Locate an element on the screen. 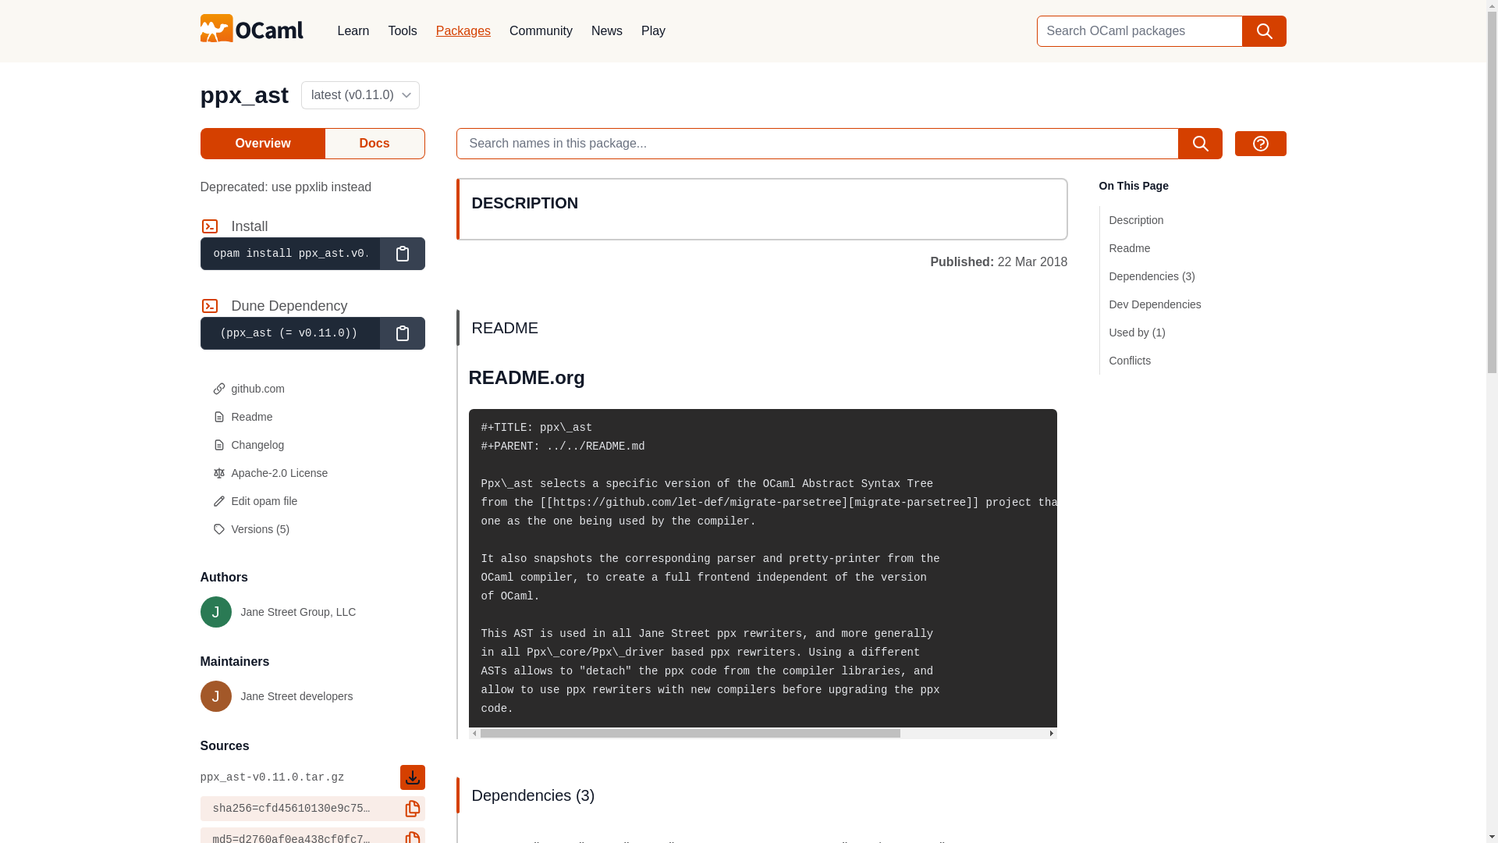  Readme is located at coordinates (1259, 144).